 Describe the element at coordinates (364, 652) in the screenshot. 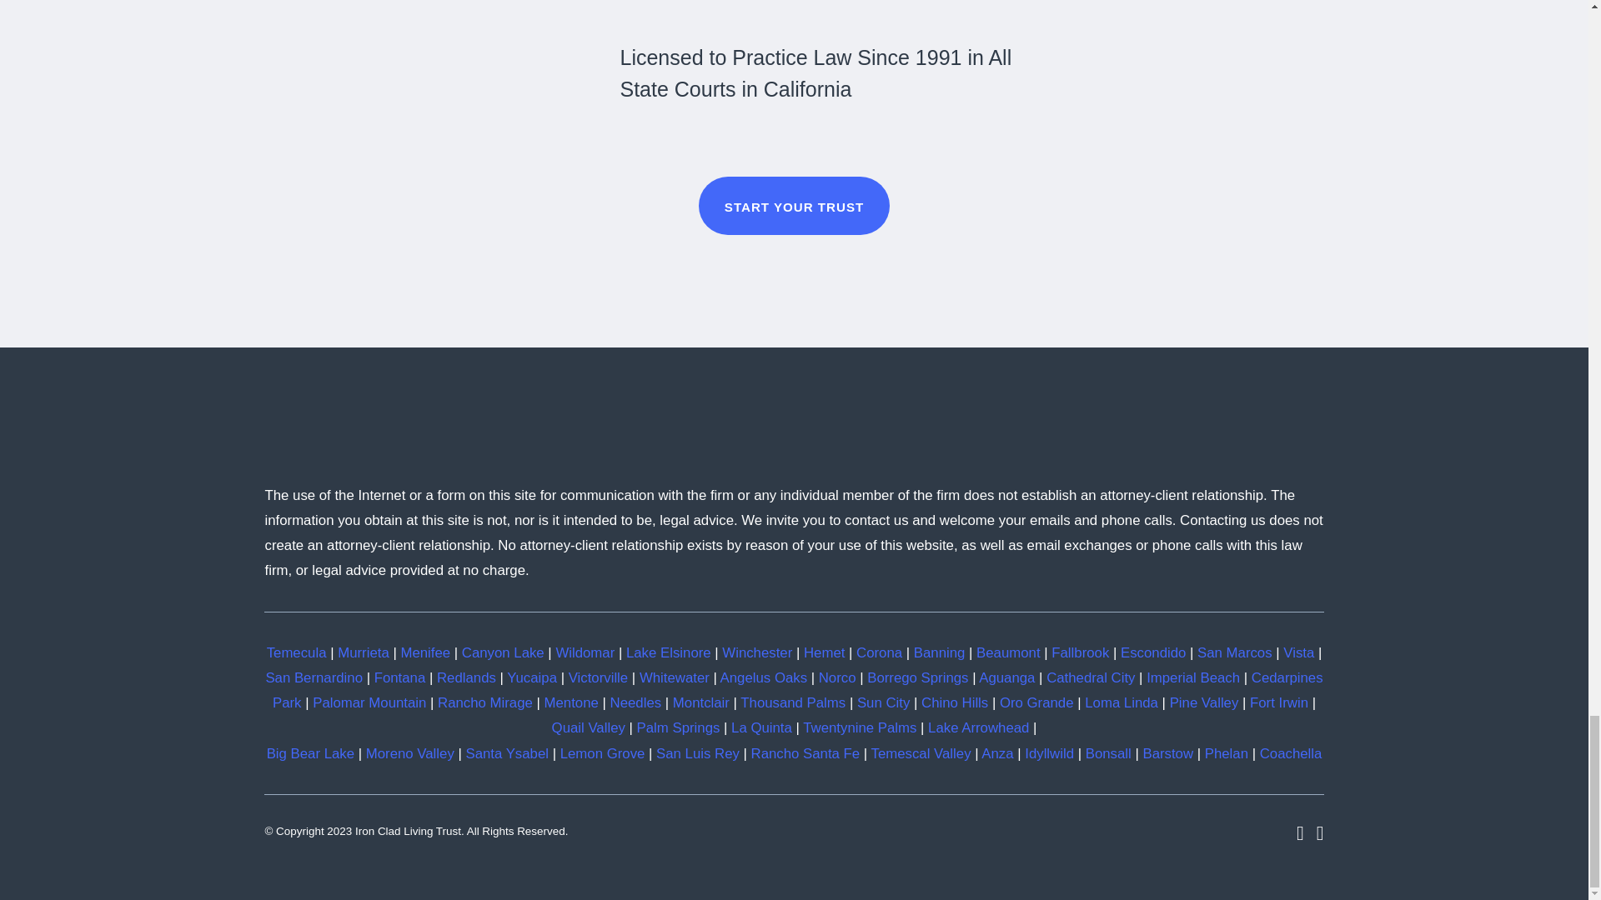

I see `Murrieta` at that location.